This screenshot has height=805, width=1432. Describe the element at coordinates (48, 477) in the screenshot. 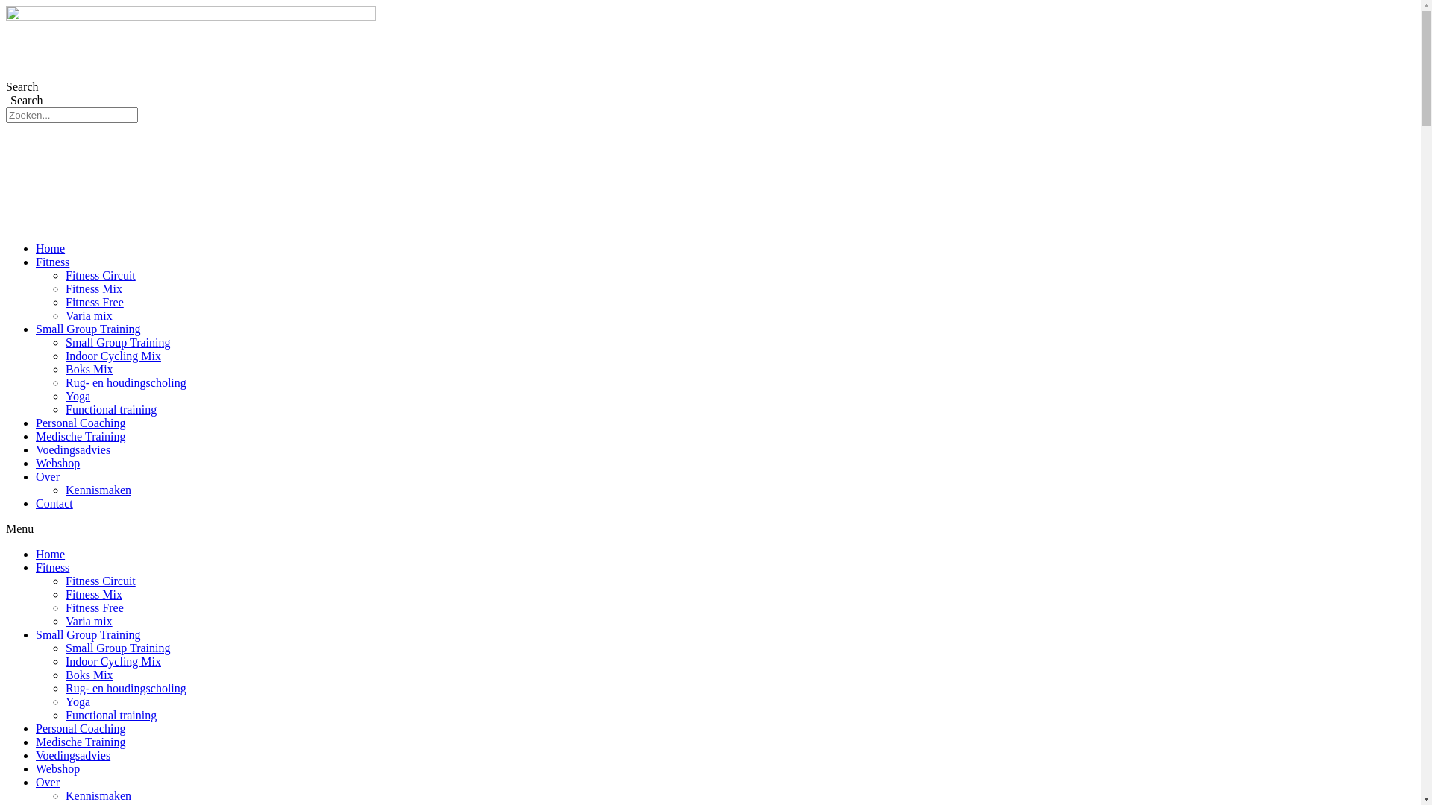

I see `Over` at that location.